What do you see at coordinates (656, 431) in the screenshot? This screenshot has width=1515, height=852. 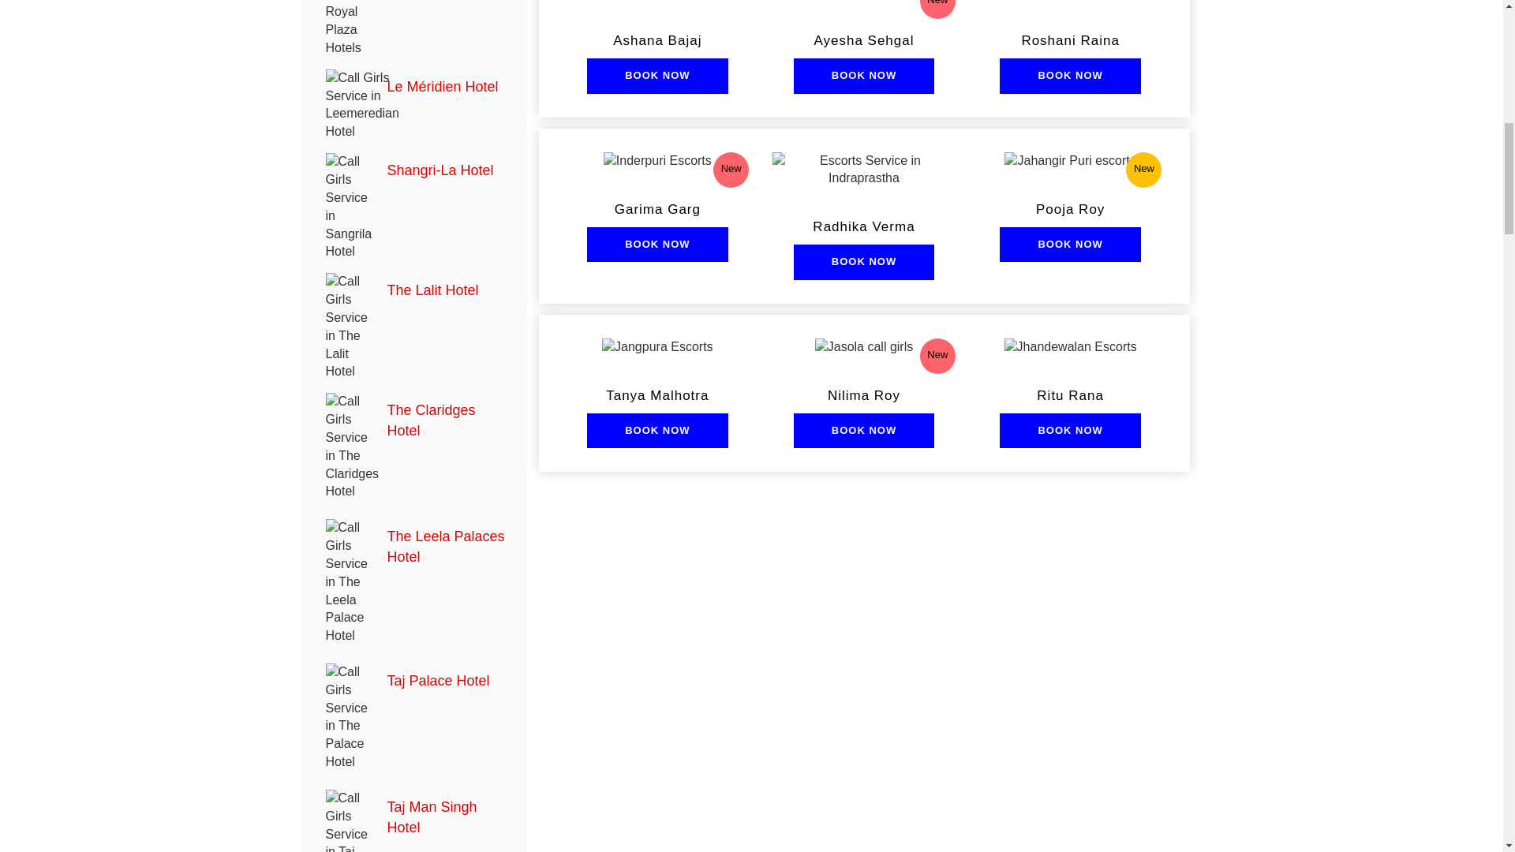 I see `Book Now` at bounding box center [656, 431].